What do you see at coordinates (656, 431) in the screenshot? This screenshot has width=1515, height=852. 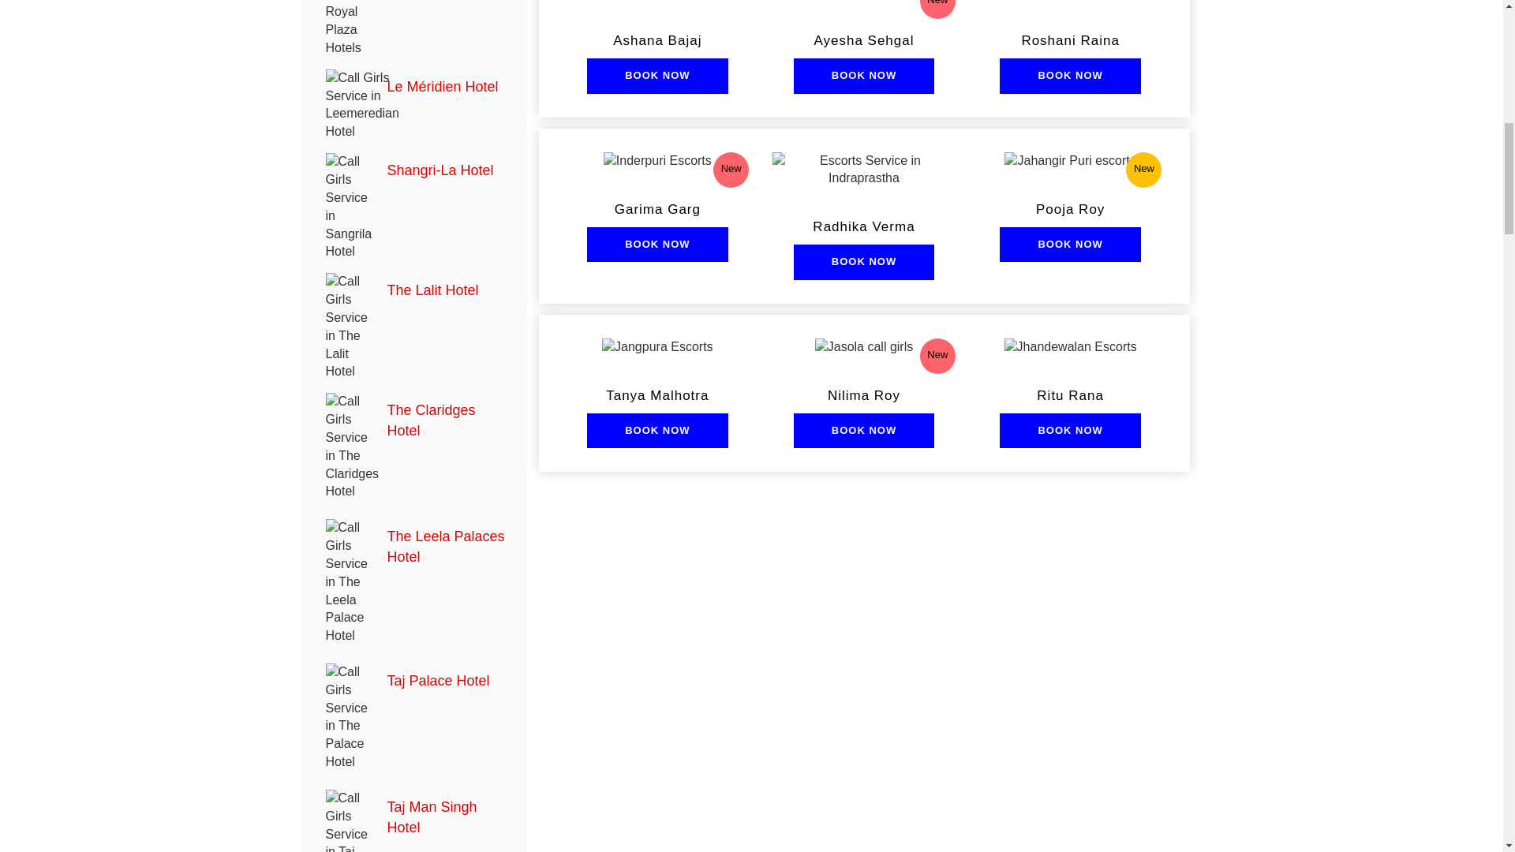 I see `Book Now` at bounding box center [656, 431].